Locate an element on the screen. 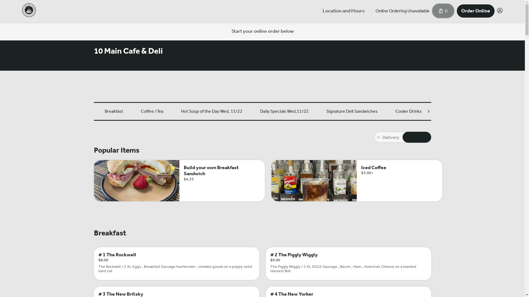  Order Online is located at coordinates (476, 11).